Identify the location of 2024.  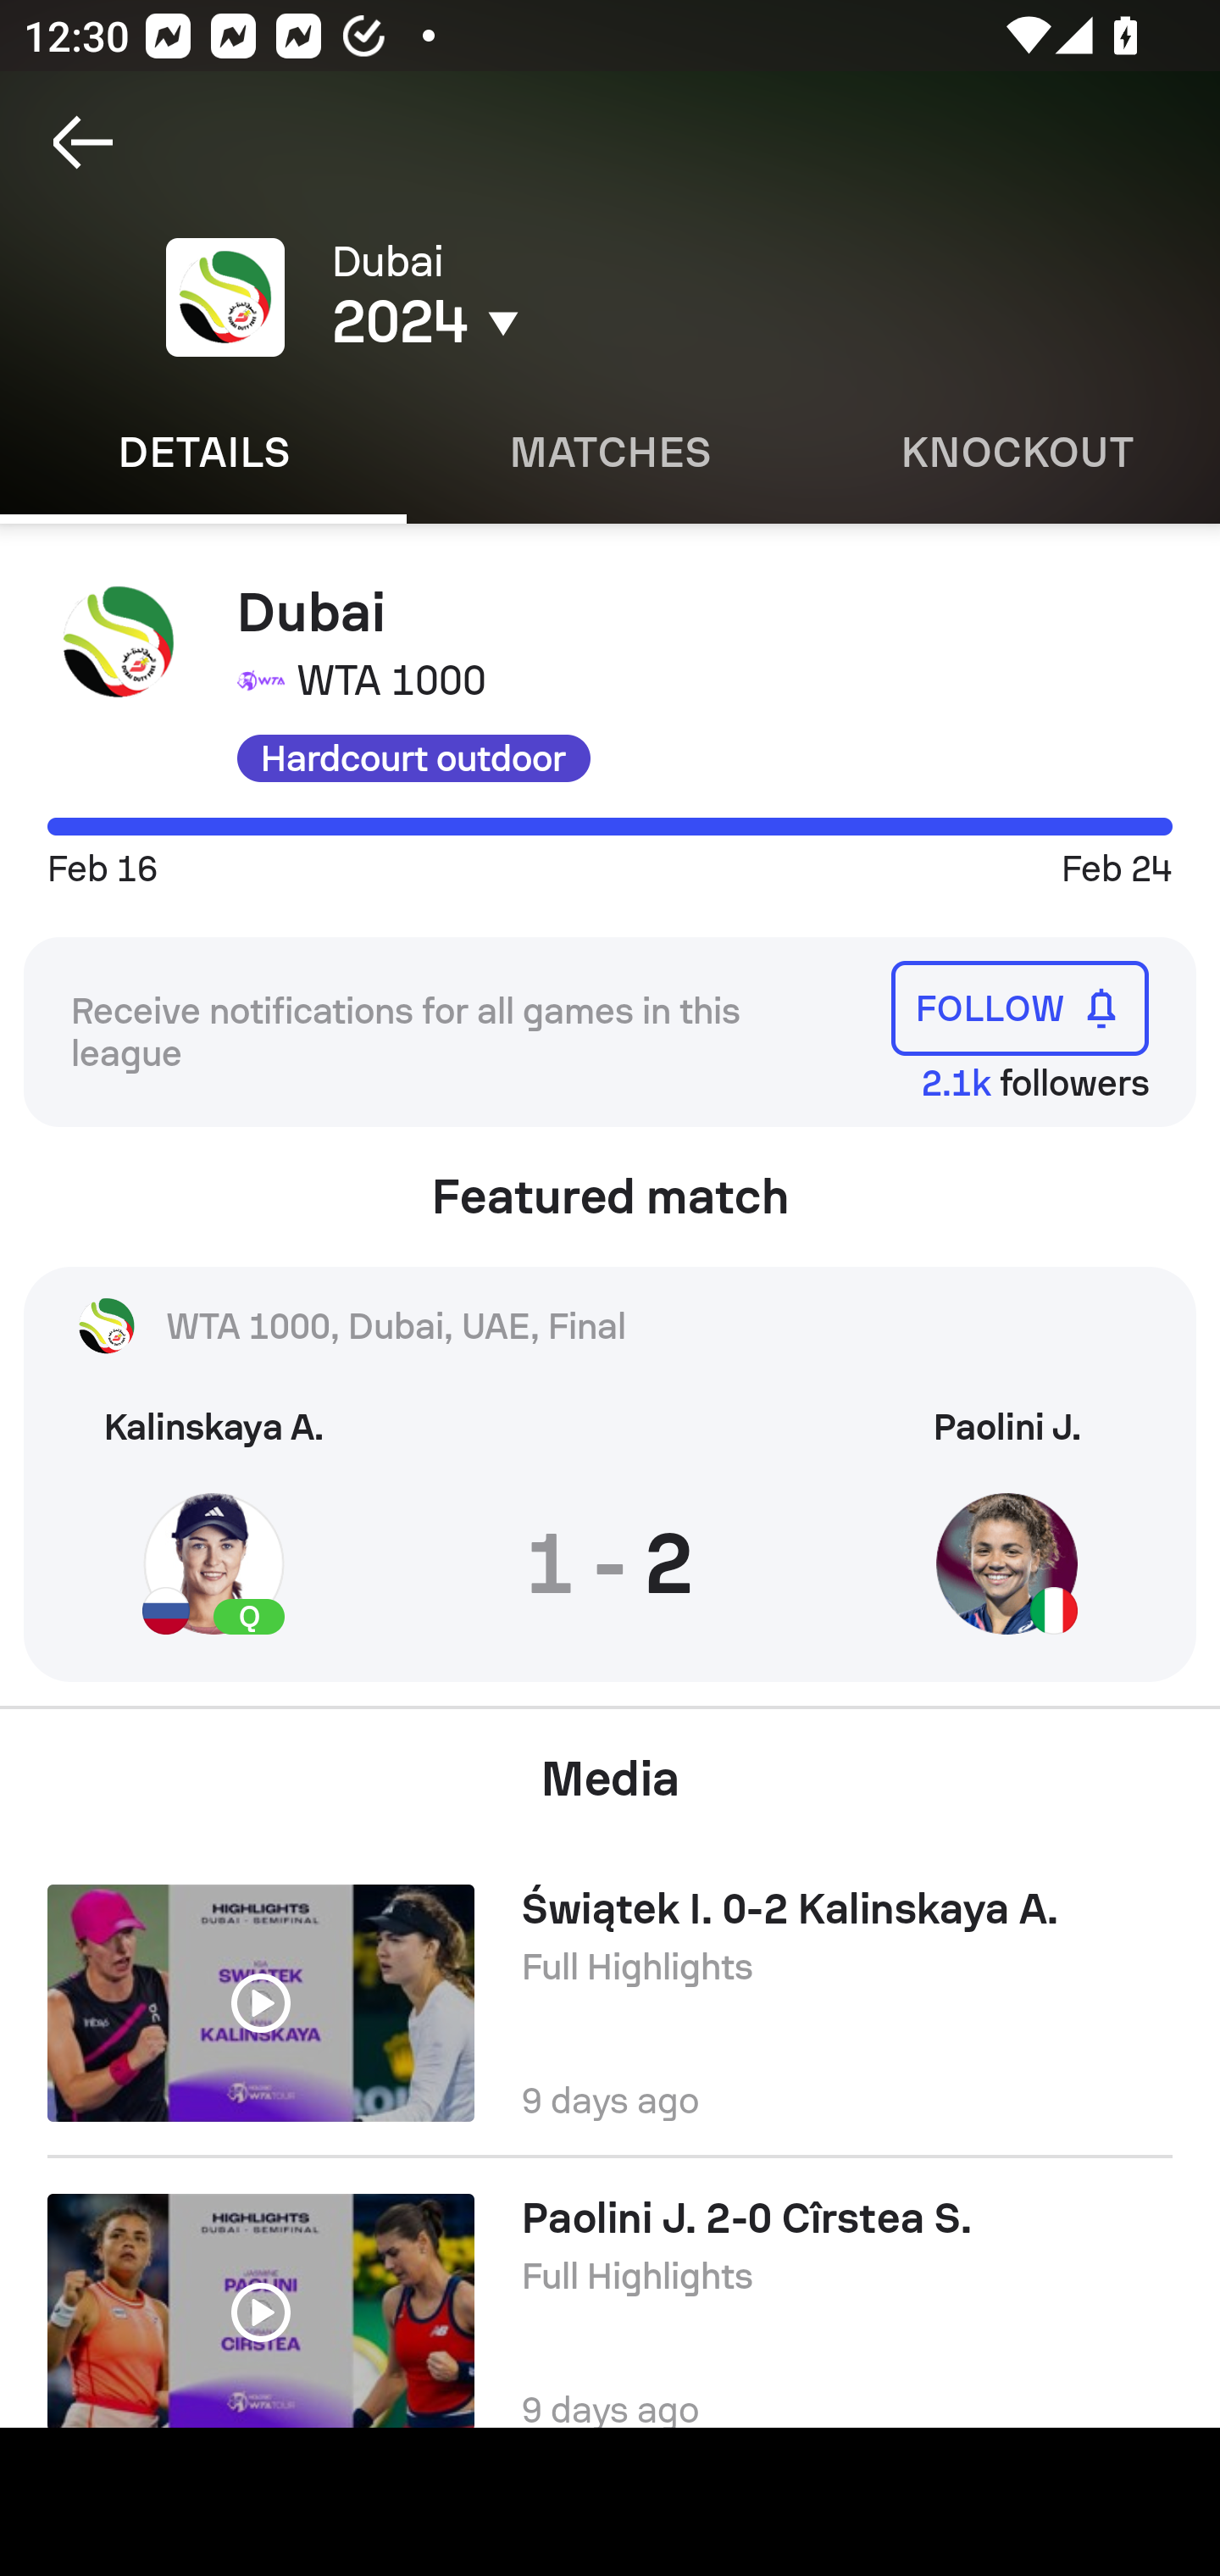
(574, 322).